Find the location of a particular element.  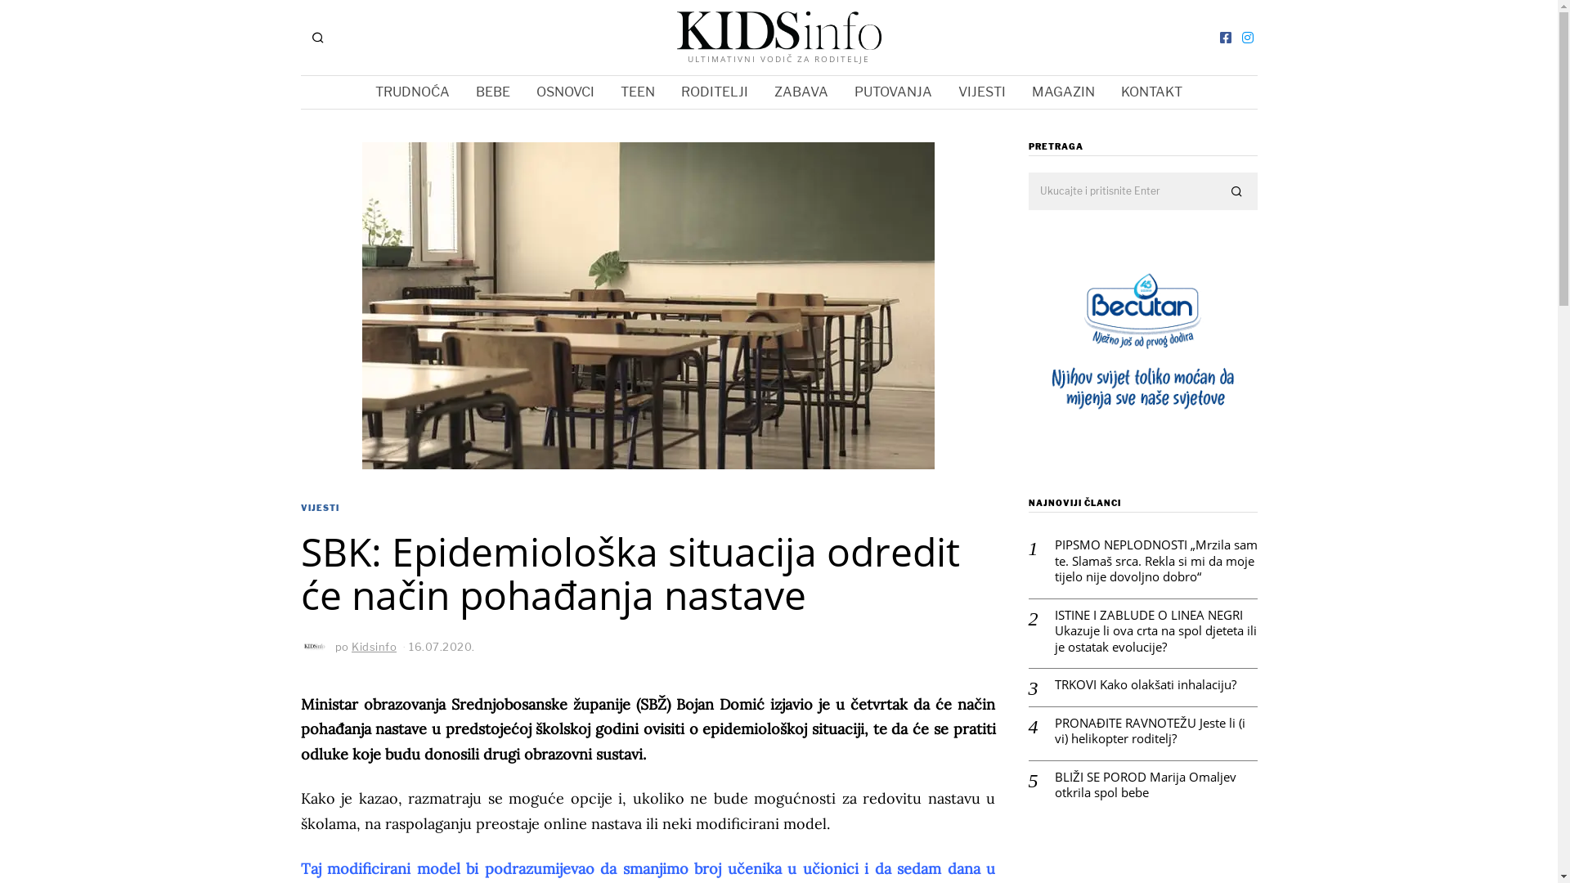

Instagram is located at coordinates (1248, 38).